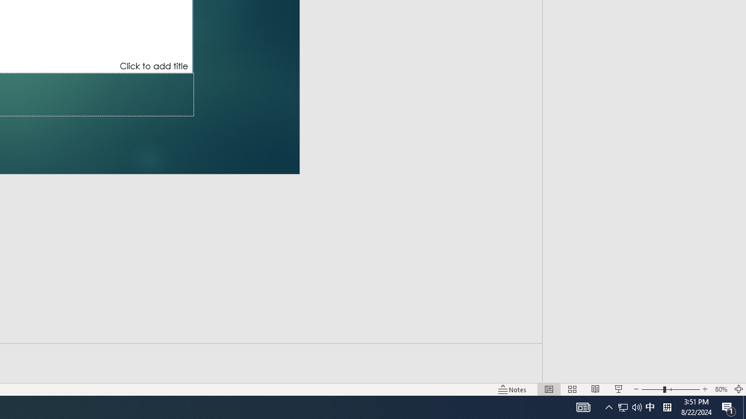  I want to click on Chinese Simplified, so click(643, 190).